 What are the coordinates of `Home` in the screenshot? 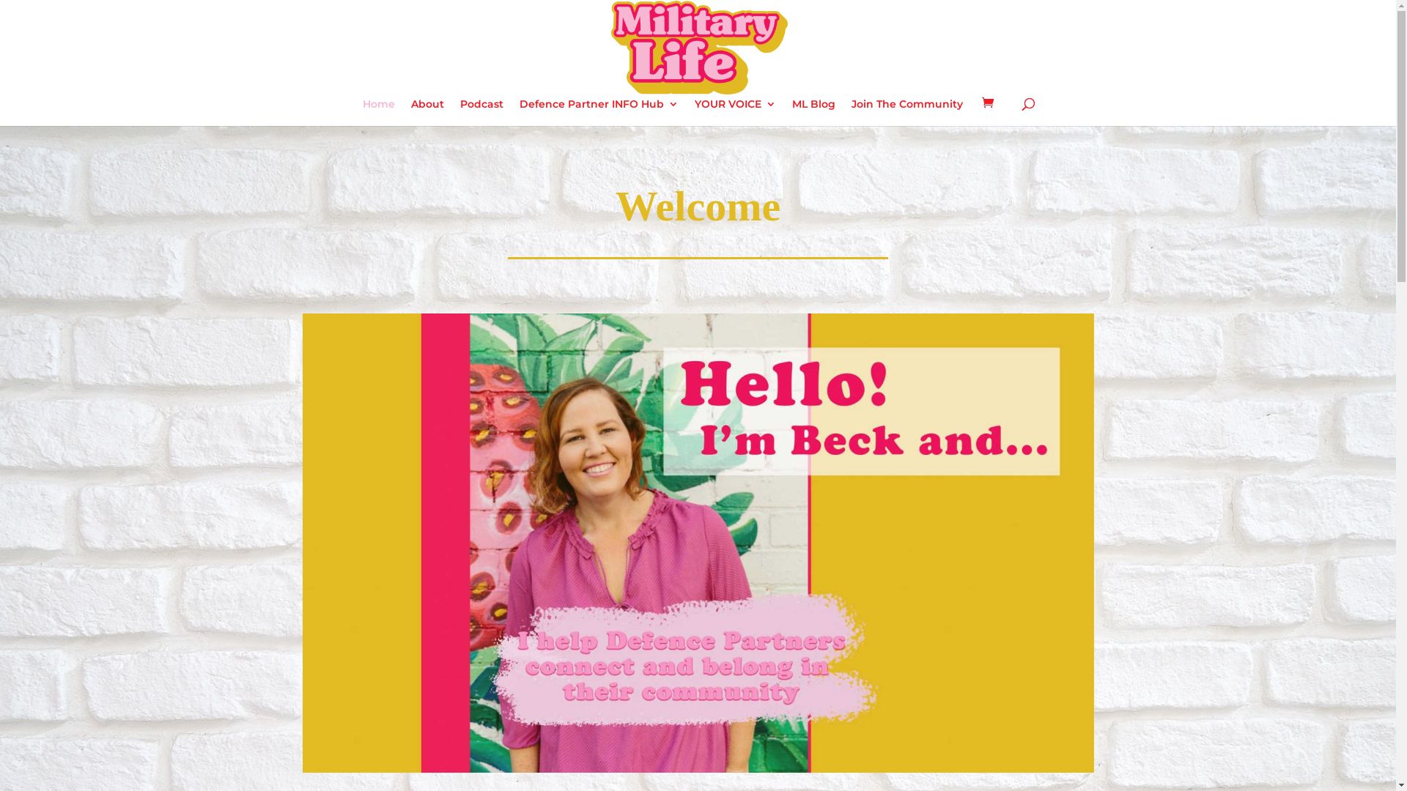 It's located at (379, 113).